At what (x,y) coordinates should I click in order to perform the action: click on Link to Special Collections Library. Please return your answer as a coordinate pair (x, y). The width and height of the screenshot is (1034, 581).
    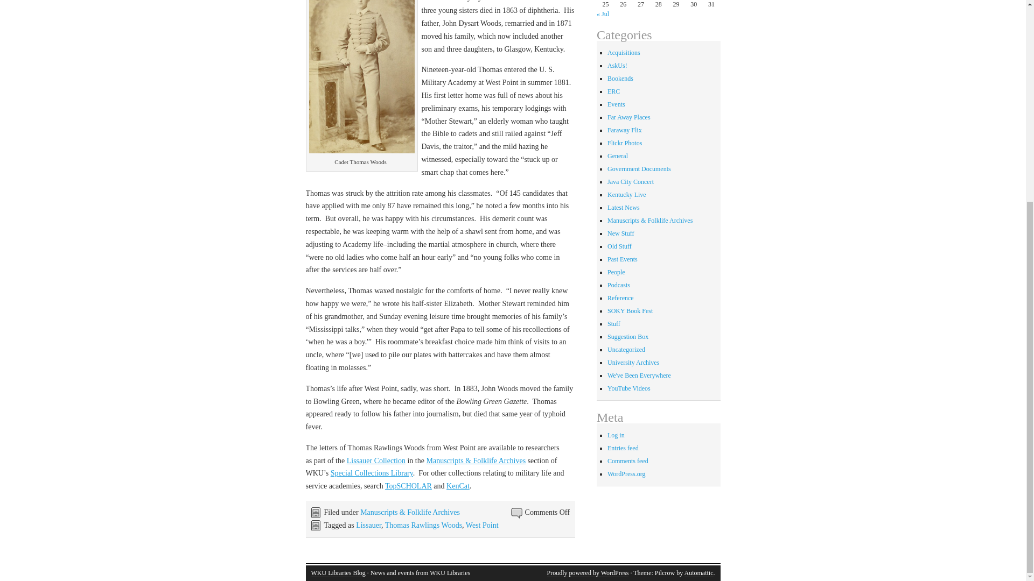
    Looking at the image, I should click on (372, 472).